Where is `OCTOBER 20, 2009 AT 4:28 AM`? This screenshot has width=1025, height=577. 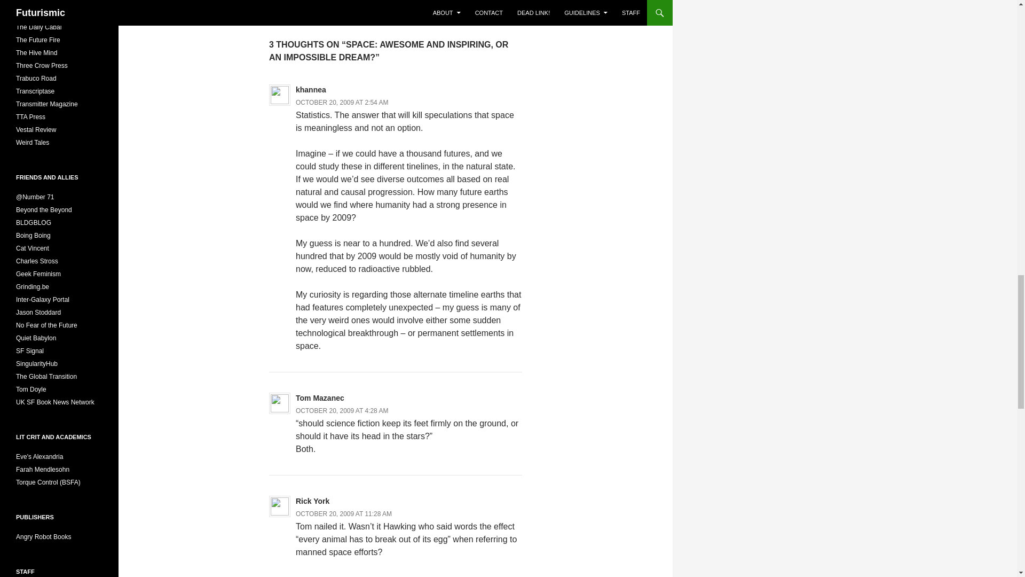 OCTOBER 20, 2009 AT 4:28 AM is located at coordinates (342, 411).